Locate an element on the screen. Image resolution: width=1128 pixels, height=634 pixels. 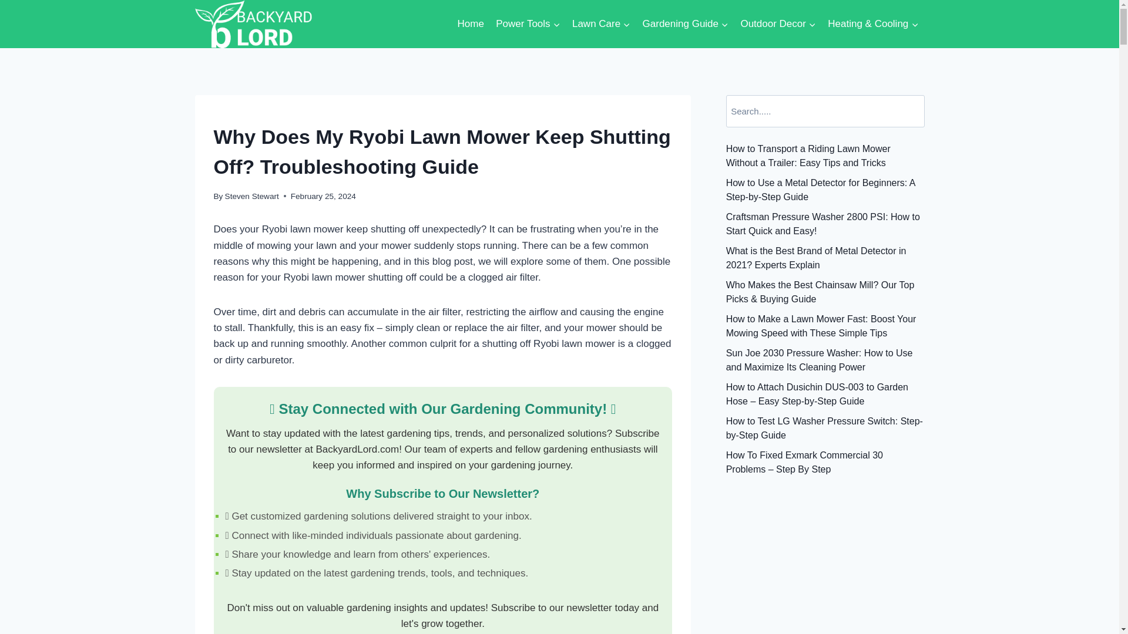
Outdoor Decor is located at coordinates (778, 23).